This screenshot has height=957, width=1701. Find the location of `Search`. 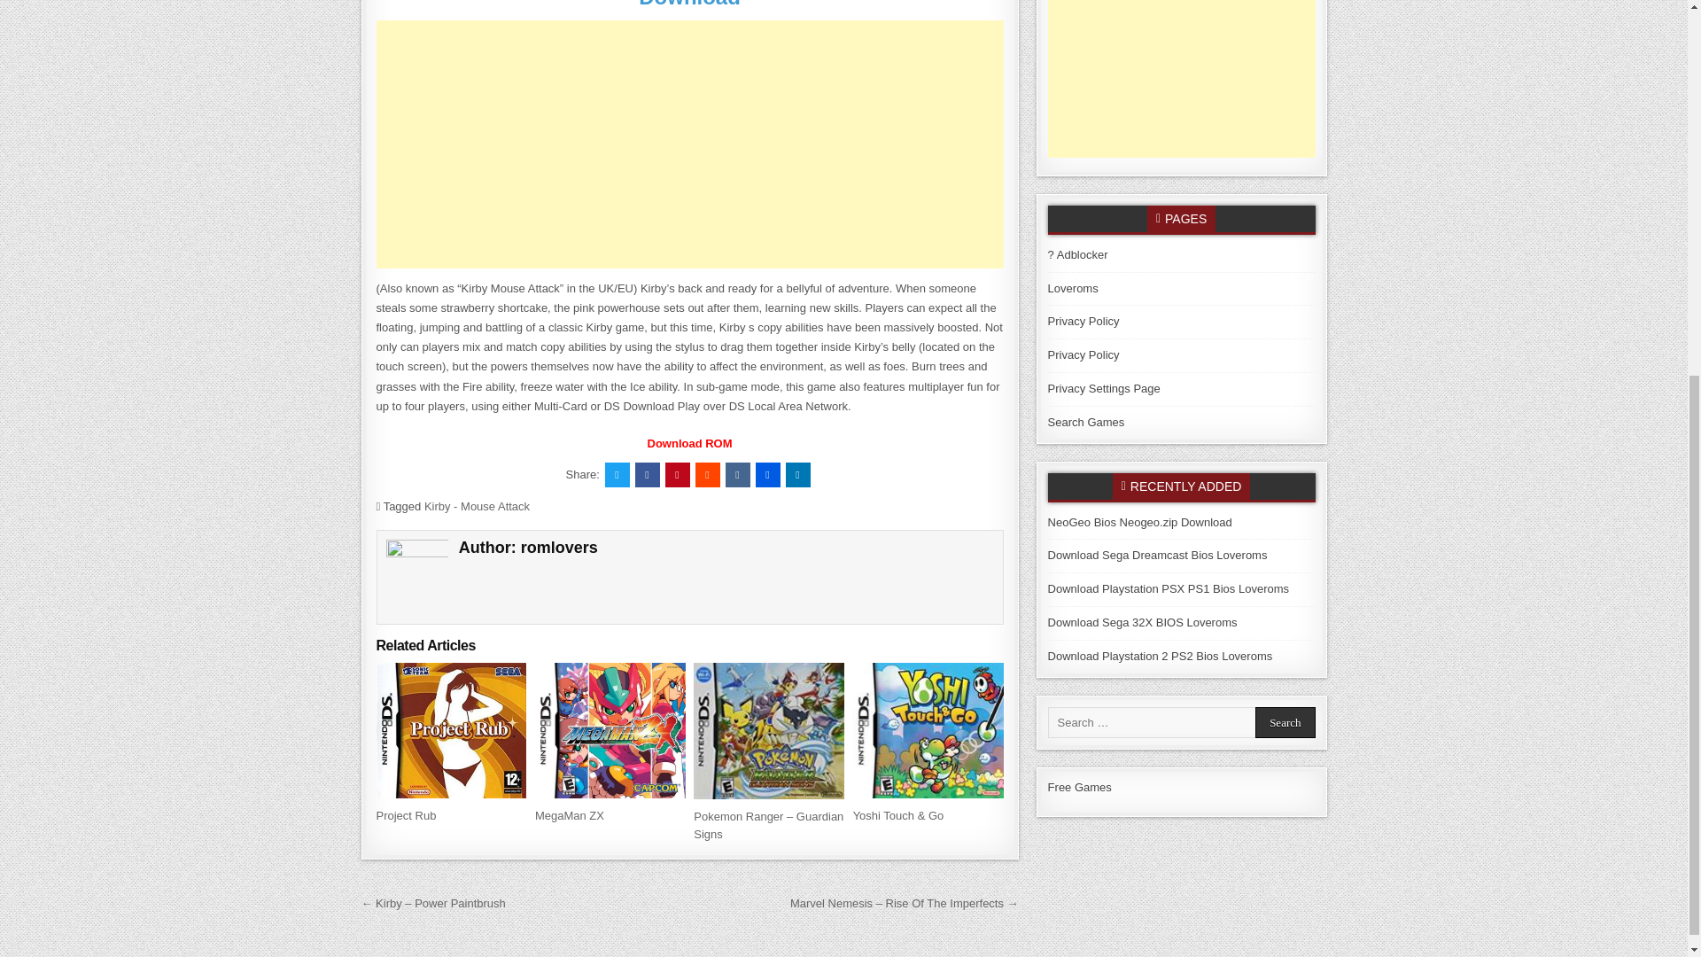

Search is located at coordinates (1285, 722).